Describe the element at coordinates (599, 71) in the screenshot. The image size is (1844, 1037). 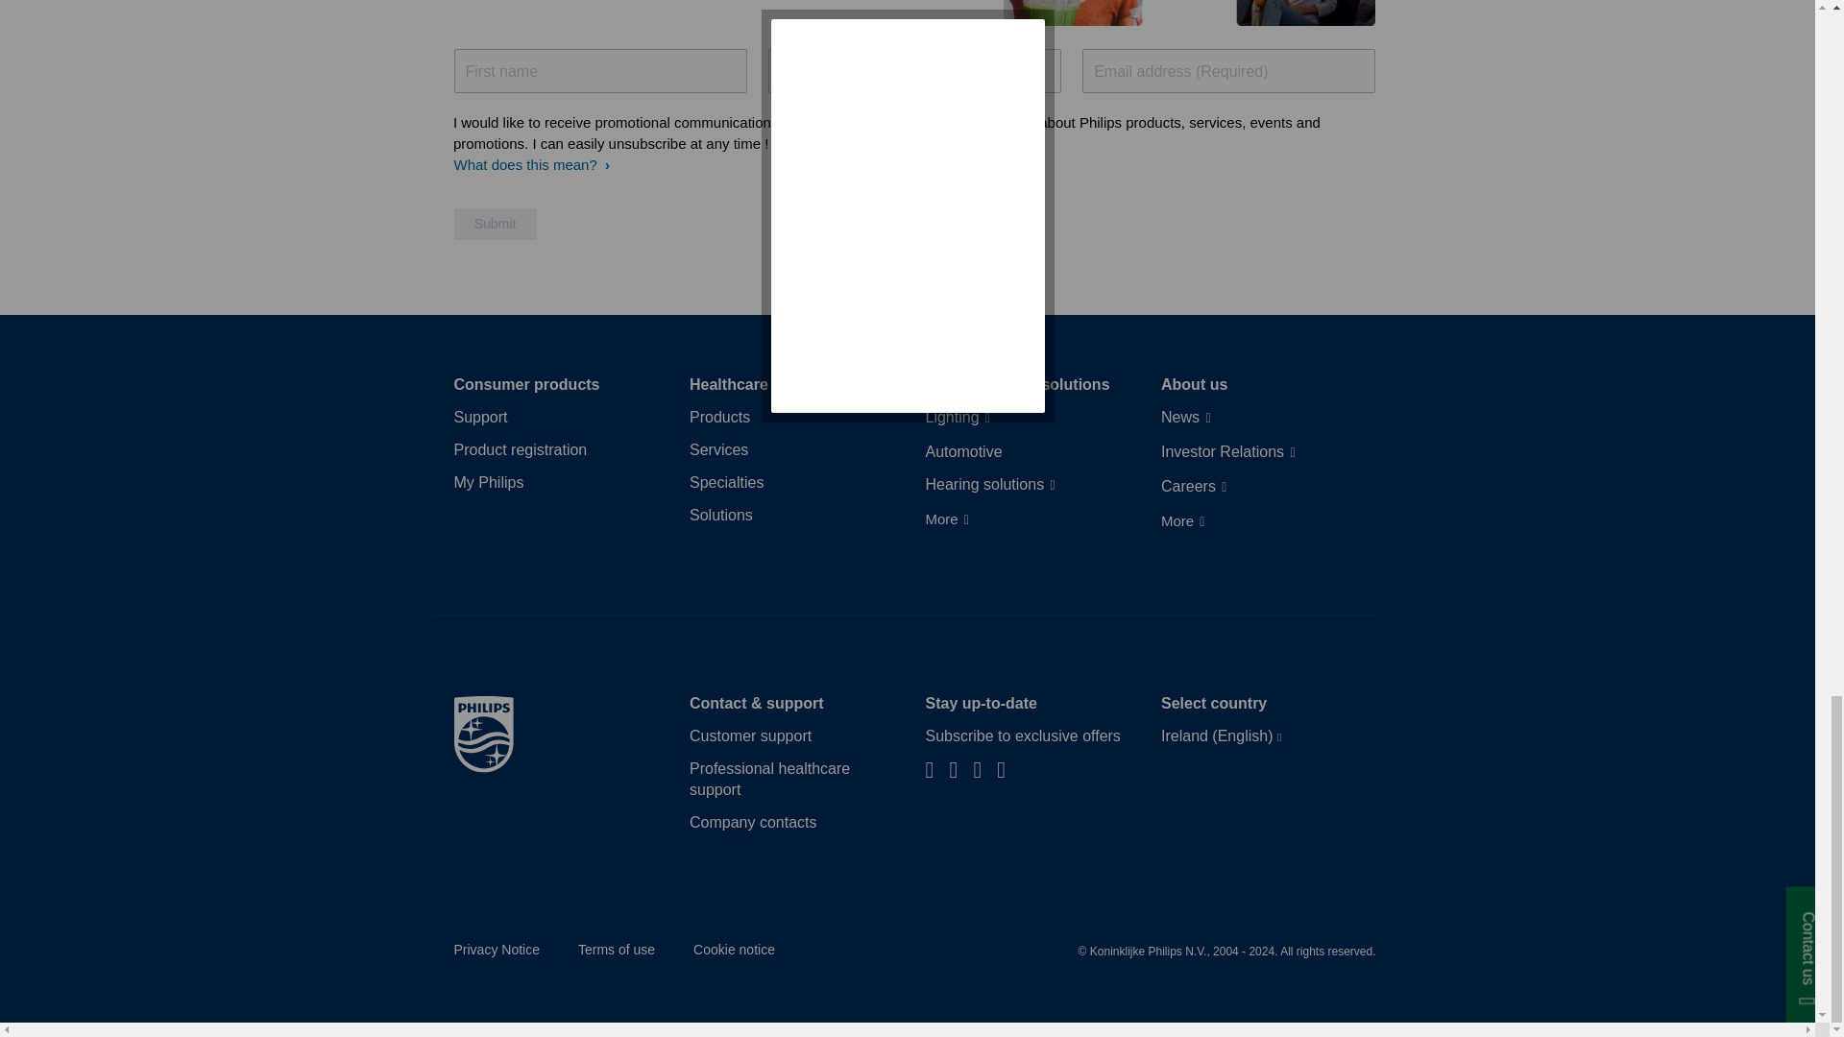
I see `First name` at that location.